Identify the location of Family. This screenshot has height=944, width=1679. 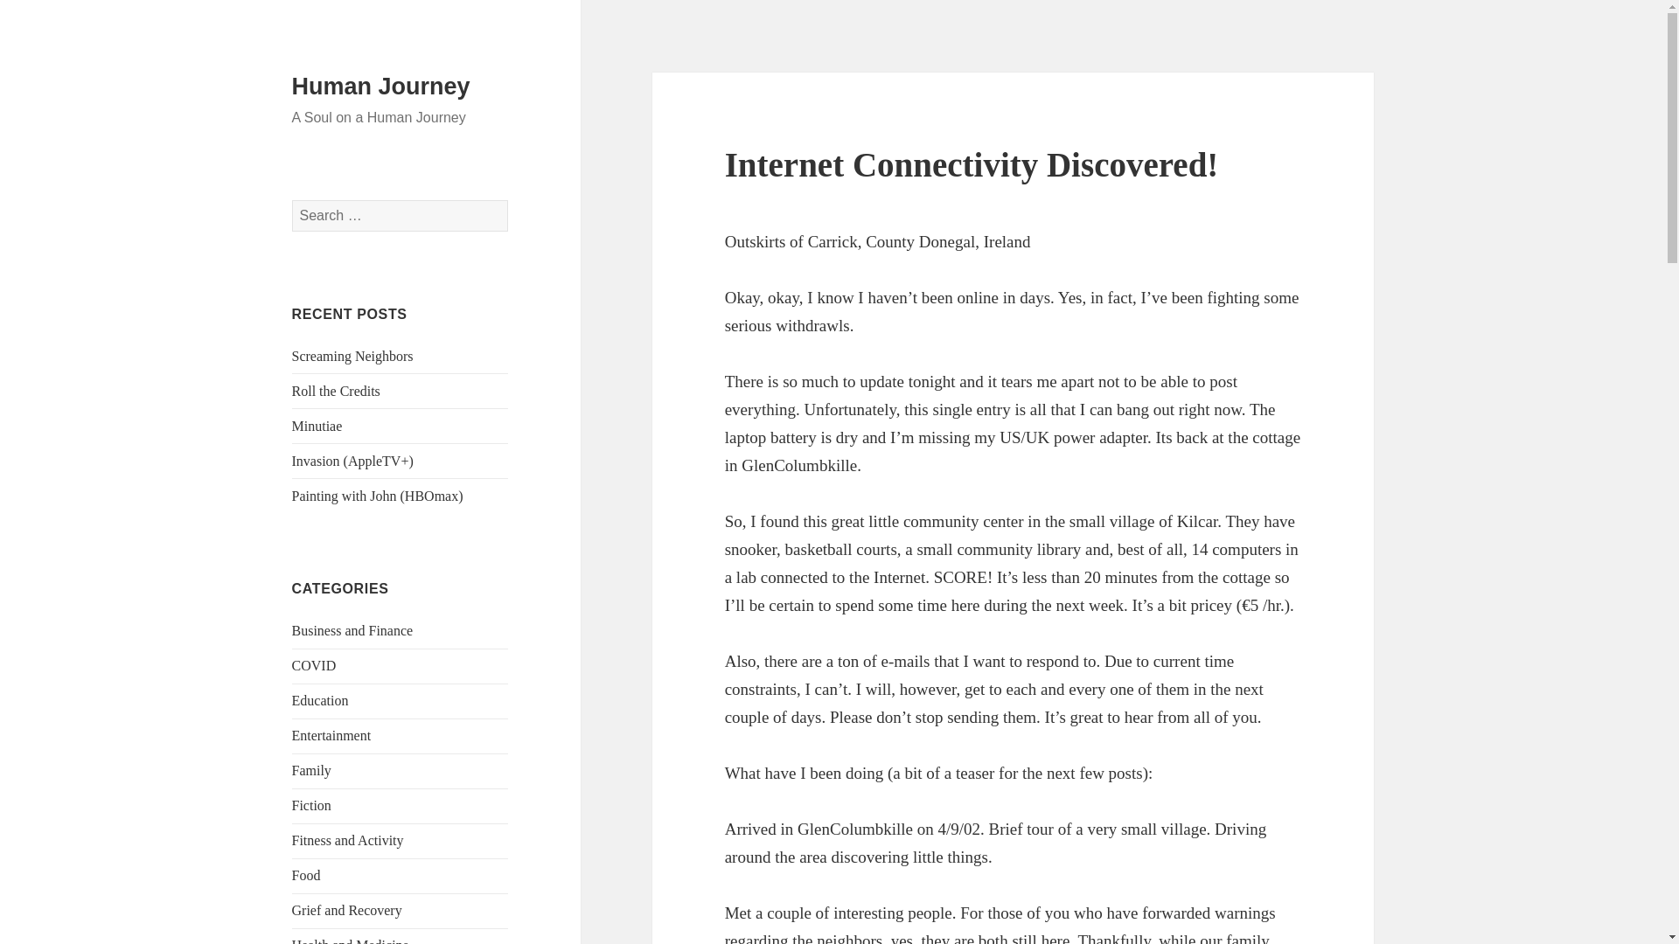
(311, 769).